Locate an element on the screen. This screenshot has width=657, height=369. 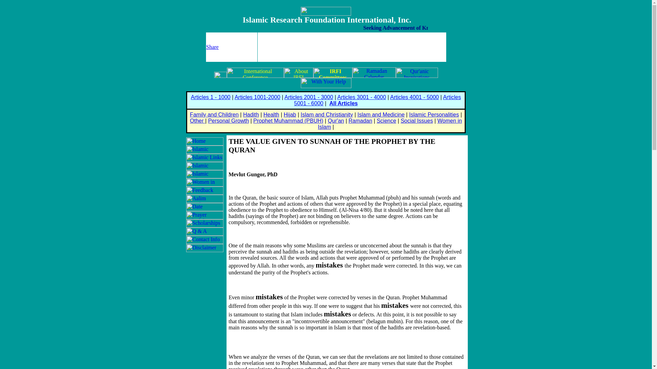
Articles 2001 - 3000 is located at coordinates (309, 97).